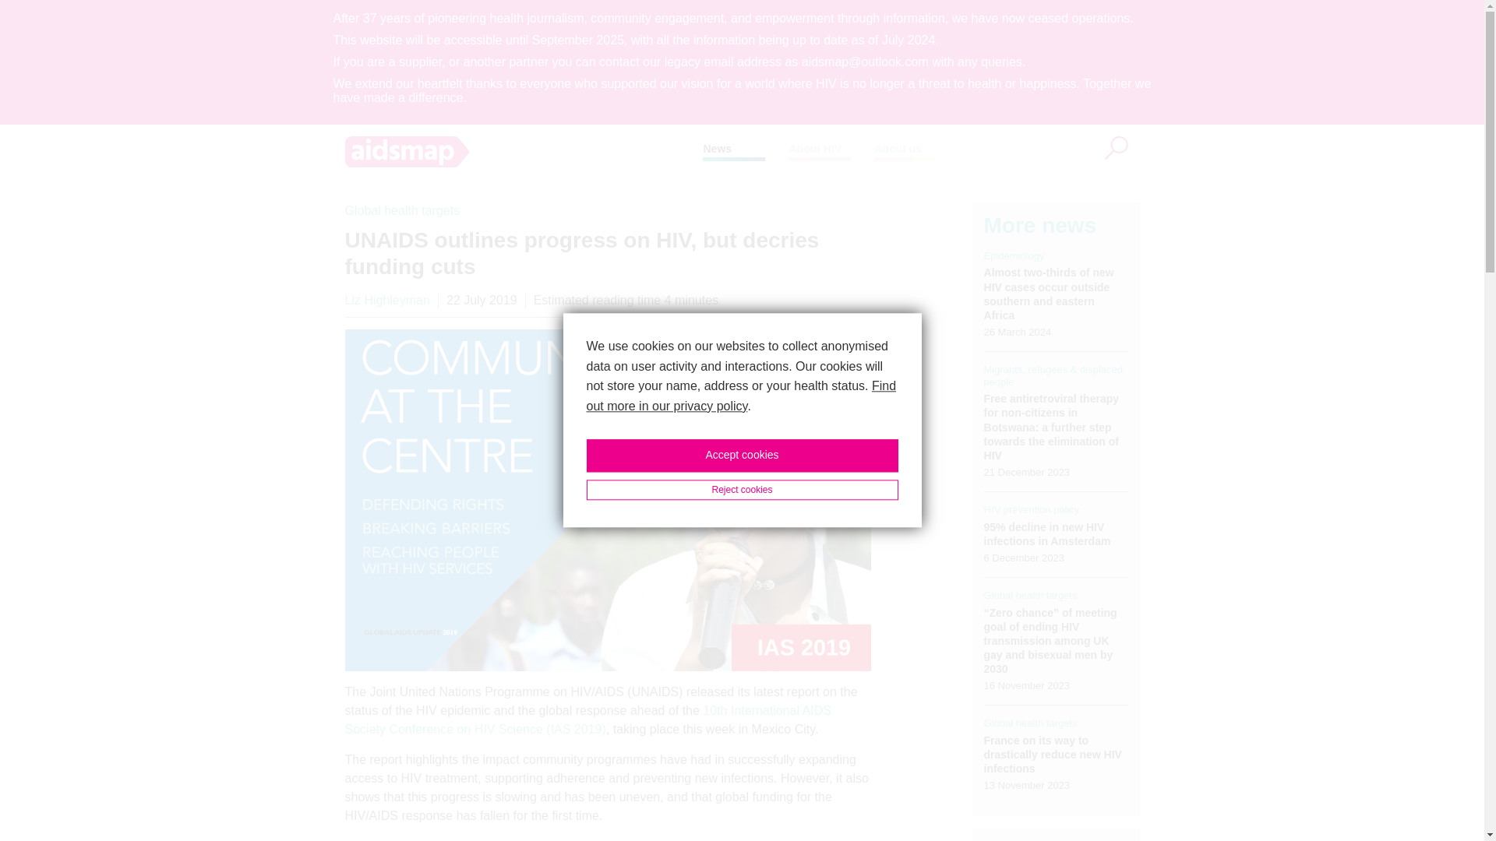 The width and height of the screenshot is (1496, 841). I want to click on Home, so click(524, 151).